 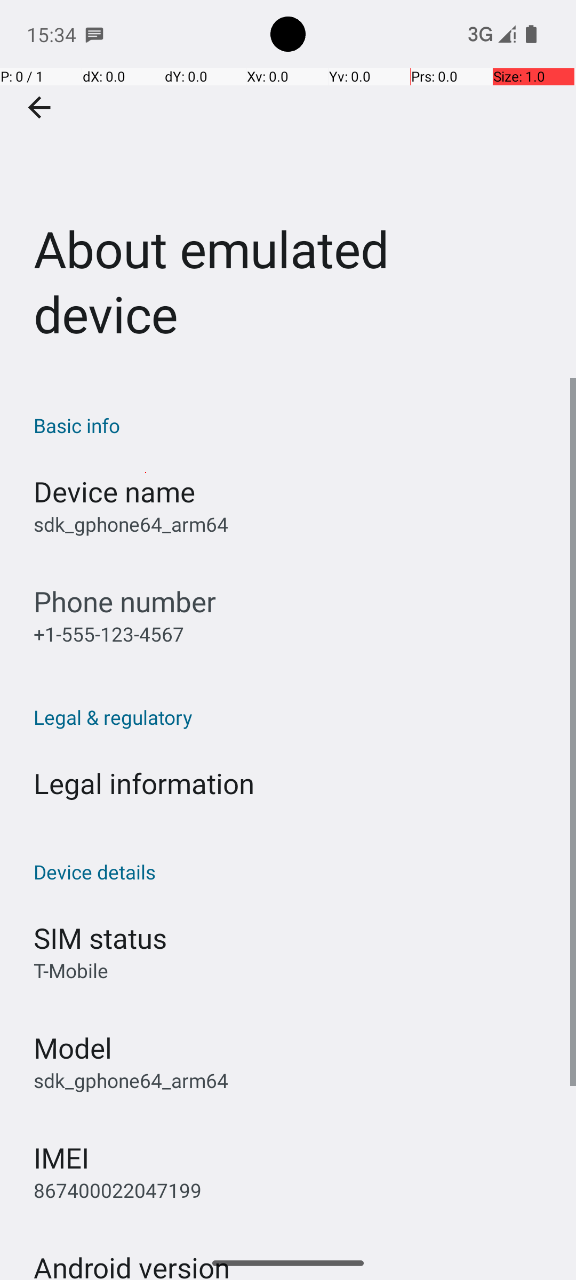 What do you see at coordinates (144, 783) in the screenshot?
I see `Legal information` at bounding box center [144, 783].